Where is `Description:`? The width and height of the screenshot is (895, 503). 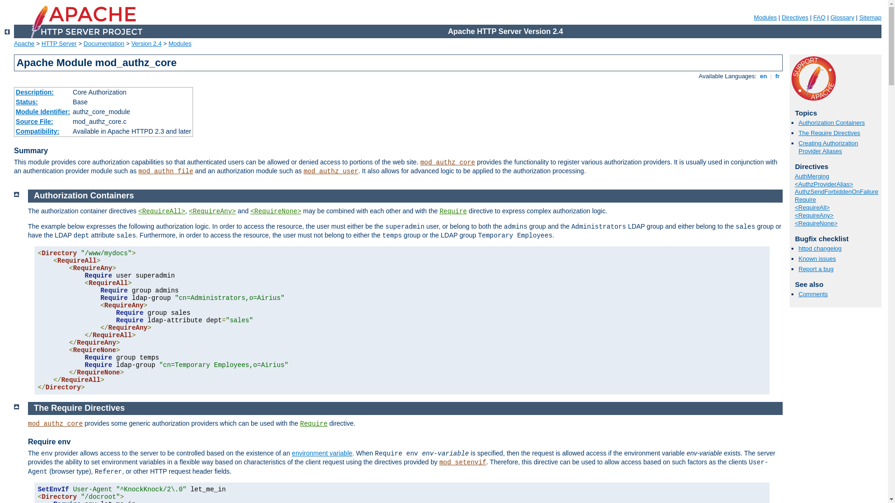 Description: is located at coordinates (35, 92).